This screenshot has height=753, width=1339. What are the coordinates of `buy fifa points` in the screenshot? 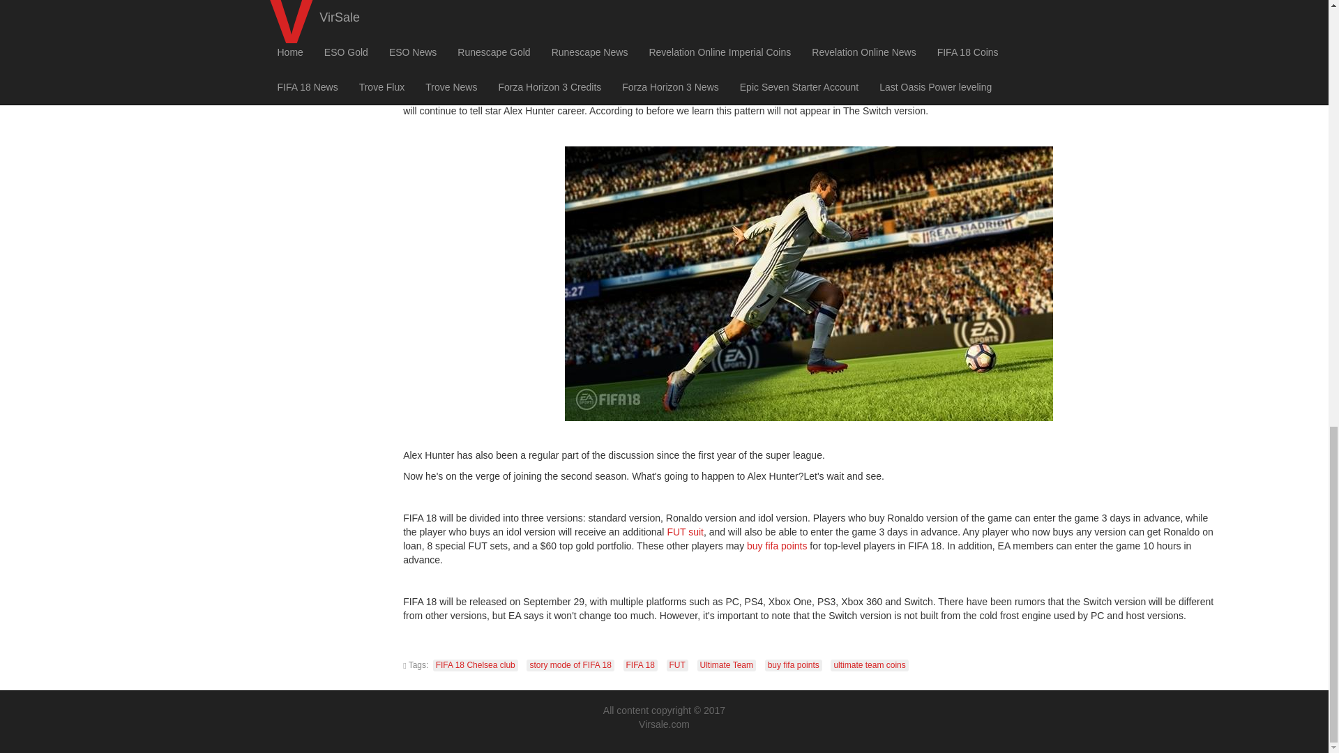 It's located at (793, 665).